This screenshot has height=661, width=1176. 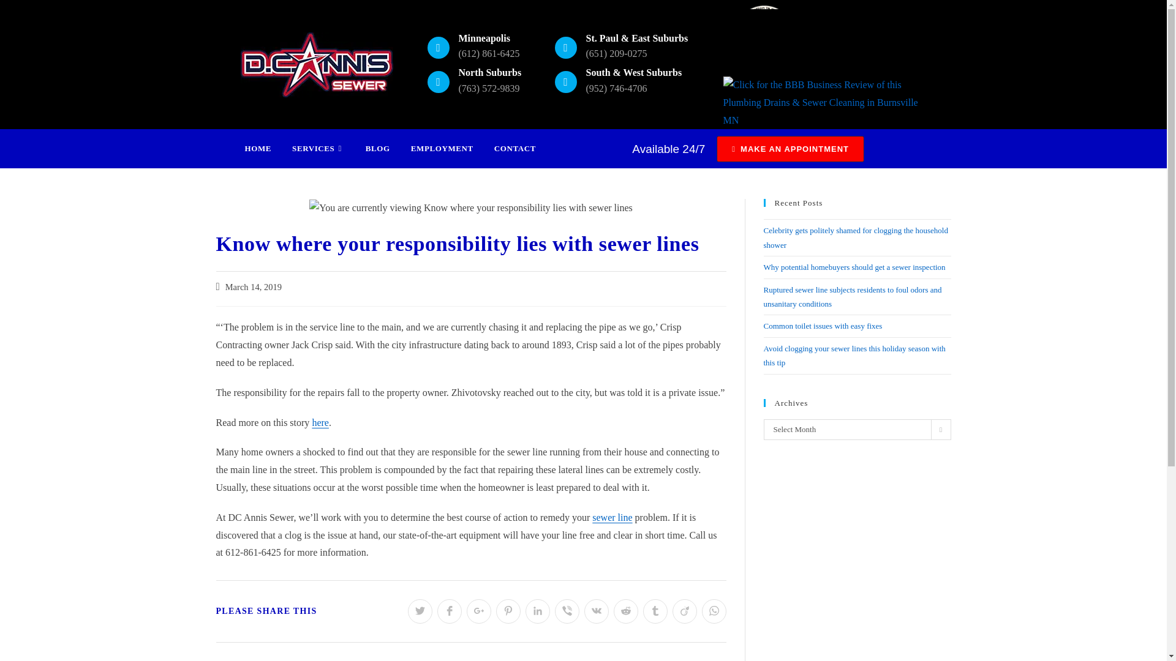 What do you see at coordinates (318, 148) in the screenshot?
I see `SERVICES` at bounding box center [318, 148].